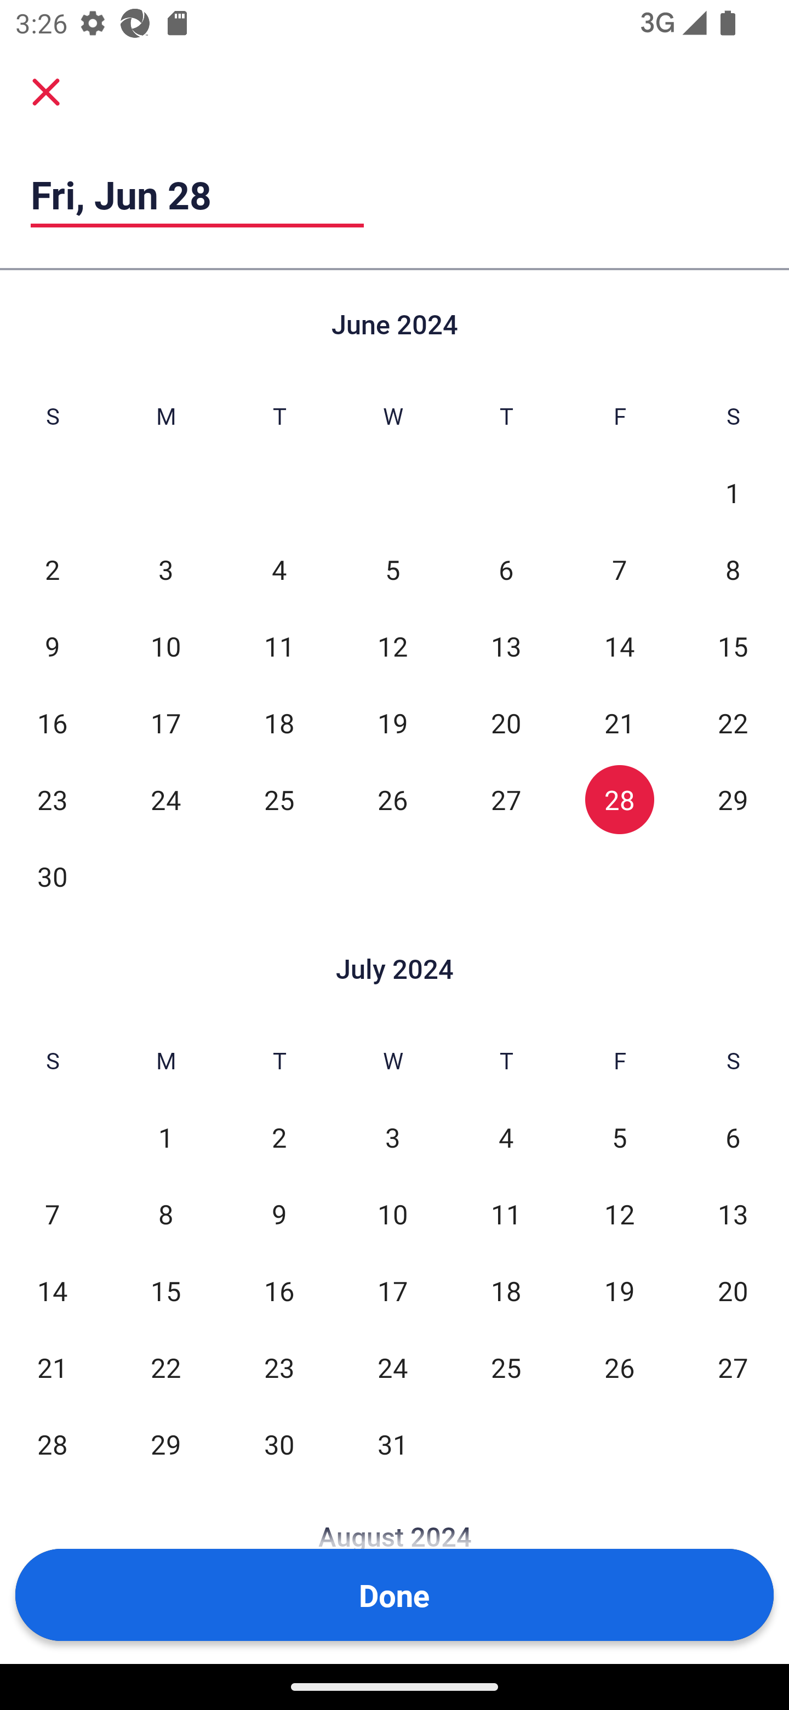  What do you see at coordinates (733, 646) in the screenshot?
I see `15 Sat, Jun 15, Not Selected` at bounding box center [733, 646].